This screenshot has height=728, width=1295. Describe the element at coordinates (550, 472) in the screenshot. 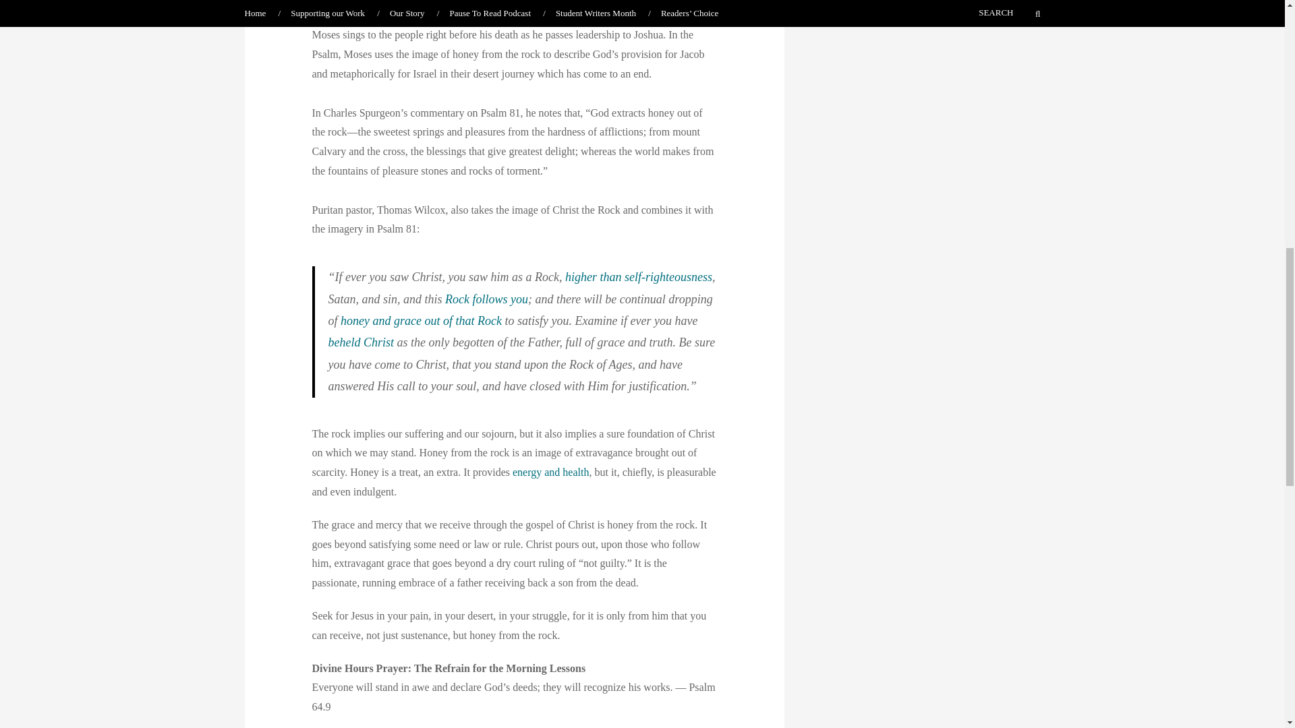

I see `energy and health` at that location.